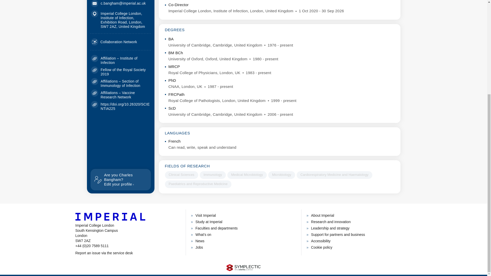 This screenshot has height=276, width=491. I want to click on Cardiorespiratory Medicine and Haematology, so click(114, 42).